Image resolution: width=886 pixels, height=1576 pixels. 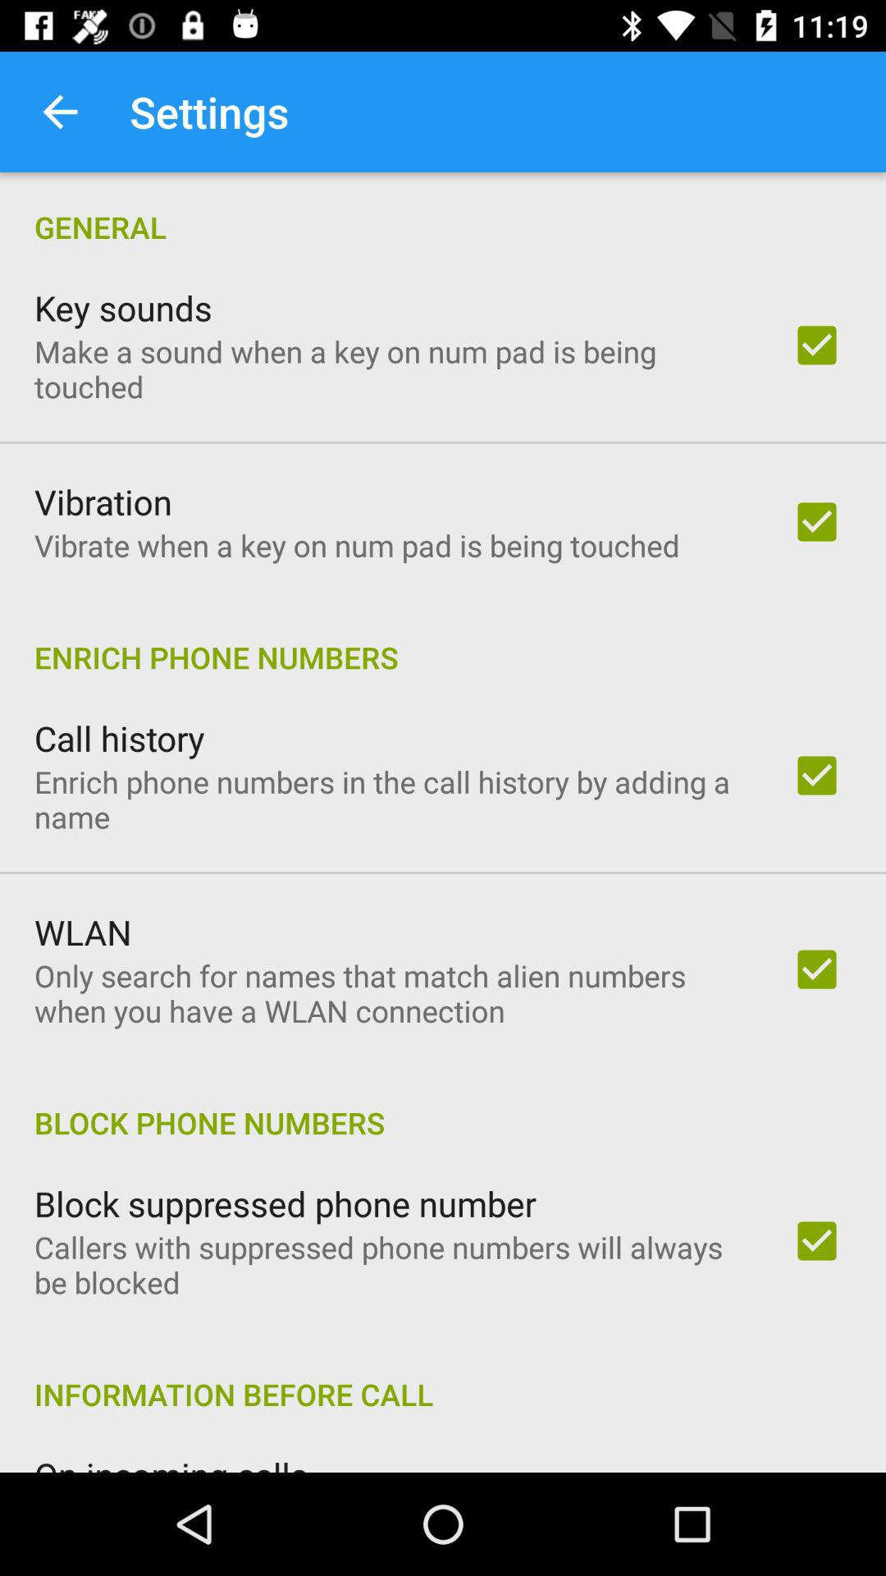 I want to click on select icon below the block suppressed phone item, so click(x=391, y=1264).